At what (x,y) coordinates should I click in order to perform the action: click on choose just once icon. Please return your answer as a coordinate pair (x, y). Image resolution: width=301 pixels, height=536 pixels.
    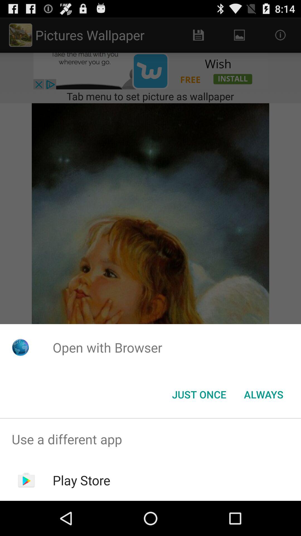
    Looking at the image, I should click on (199, 394).